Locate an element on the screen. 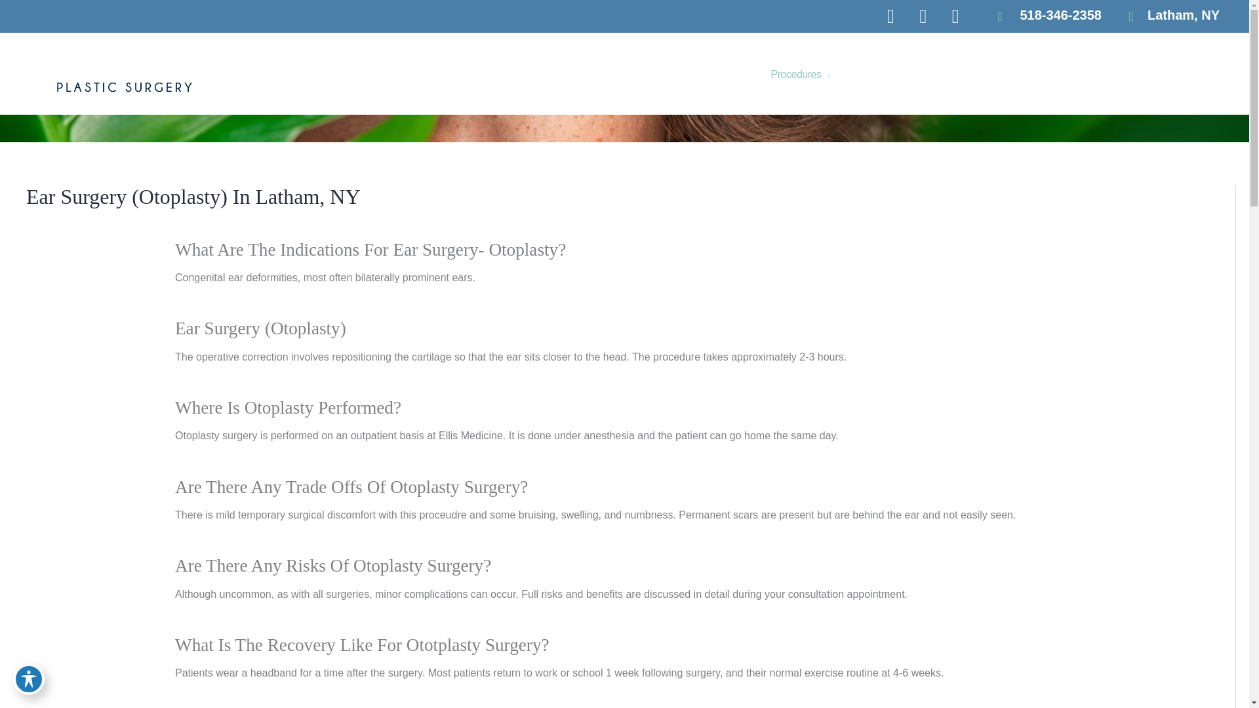  518-346-2358 is located at coordinates (1043, 16).